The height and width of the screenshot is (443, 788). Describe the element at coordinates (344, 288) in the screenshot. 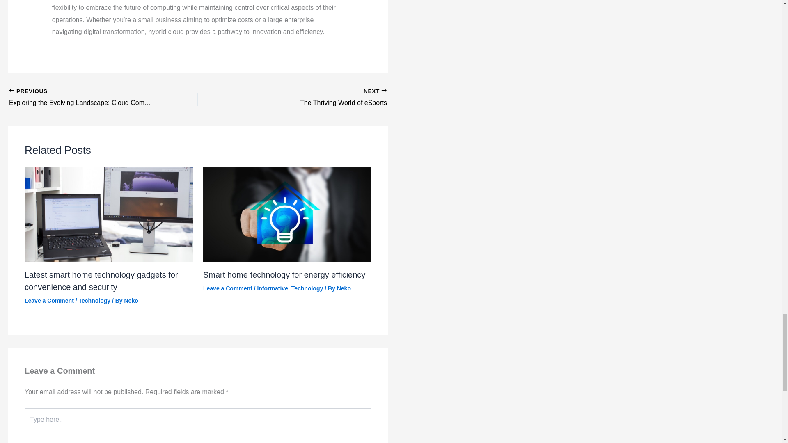

I see `View all posts by Neko` at that location.